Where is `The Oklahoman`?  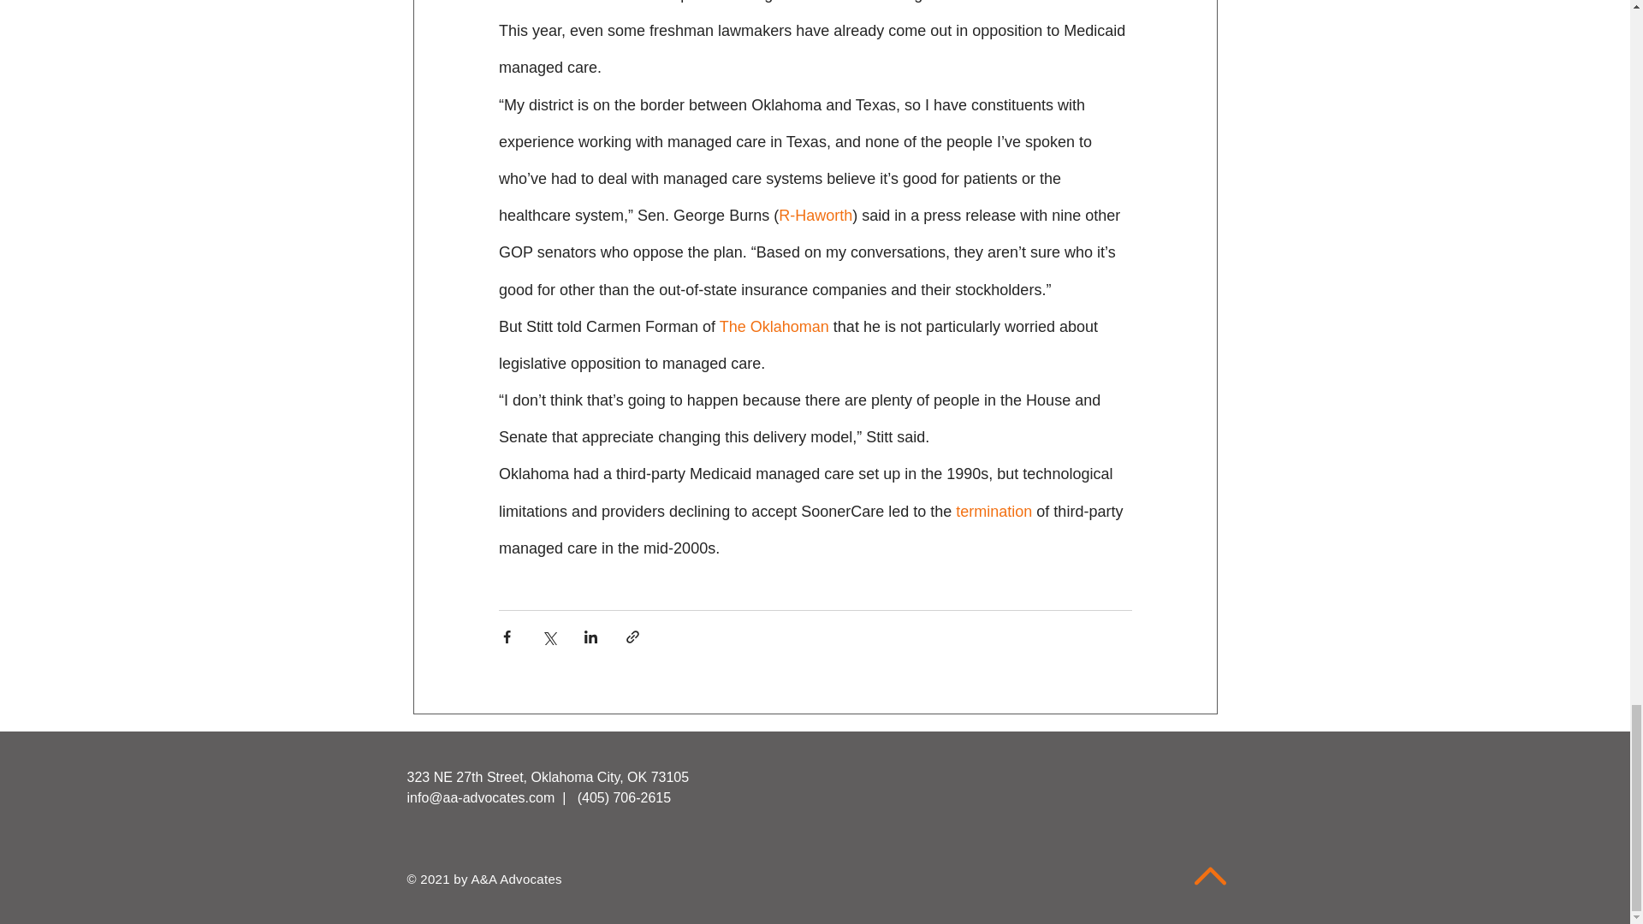
The Oklahoman is located at coordinates (774, 327).